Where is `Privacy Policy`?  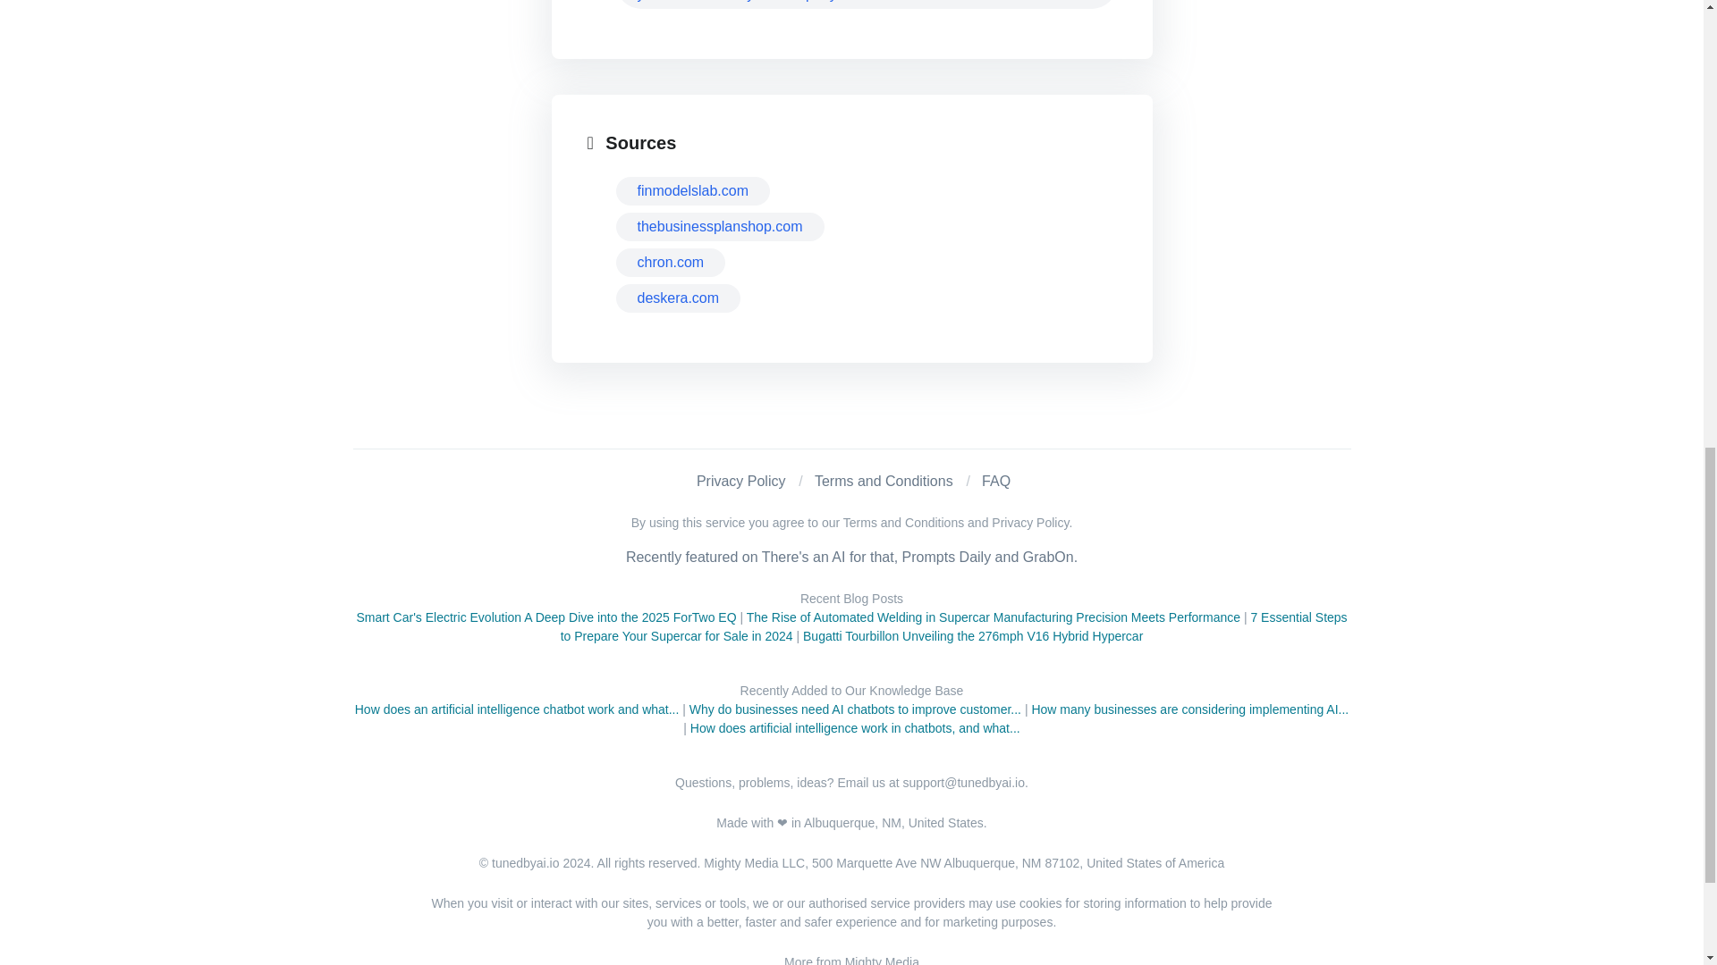 Privacy Policy is located at coordinates (741, 481).